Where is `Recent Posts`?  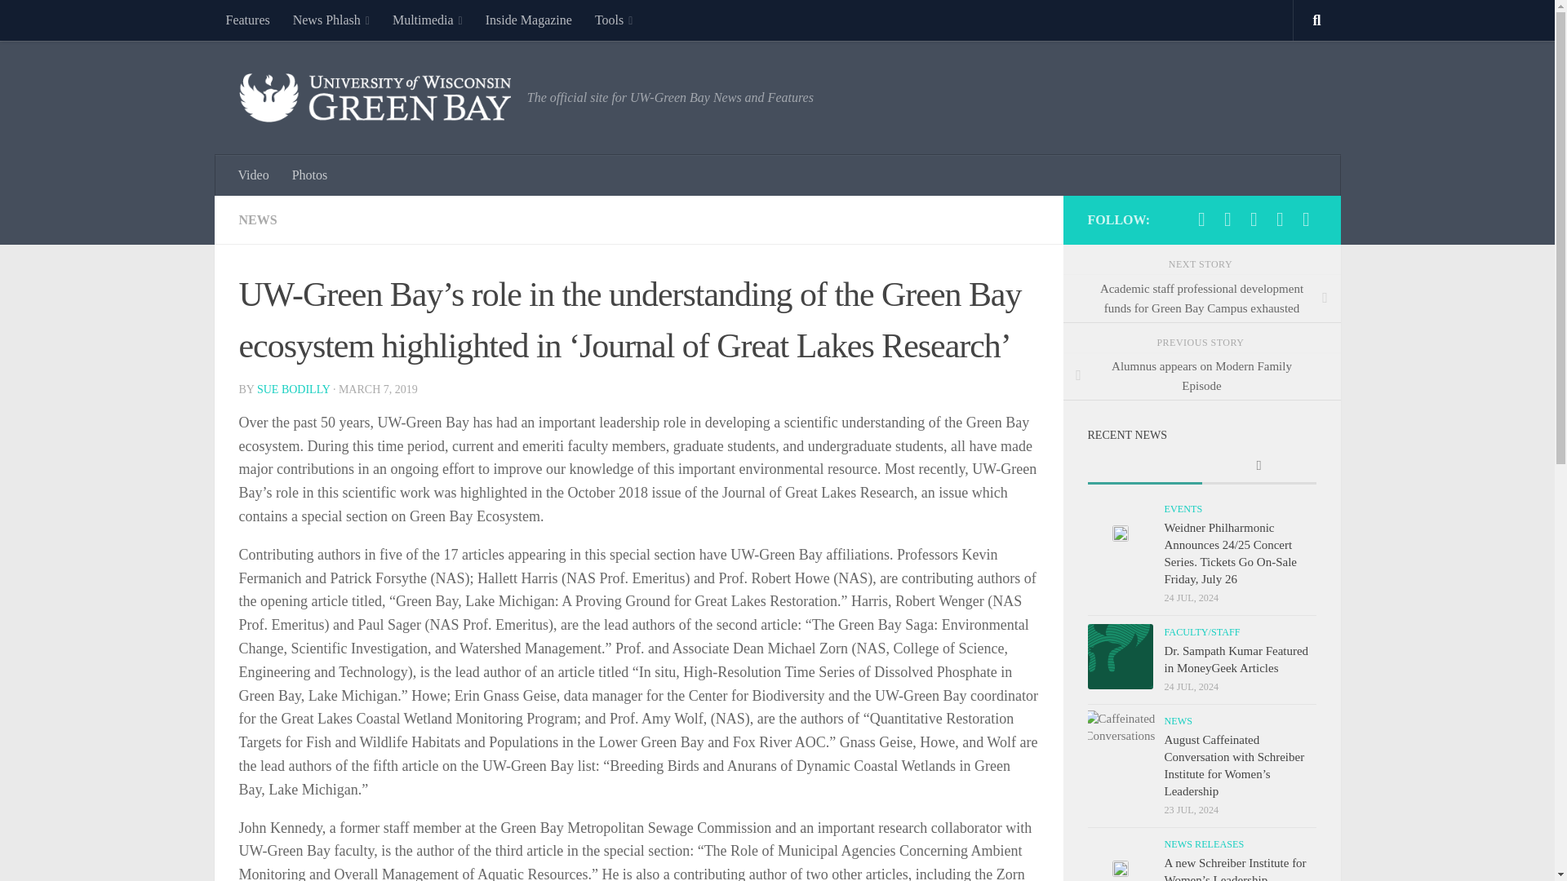 Recent Posts is located at coordinates (1144, 467).